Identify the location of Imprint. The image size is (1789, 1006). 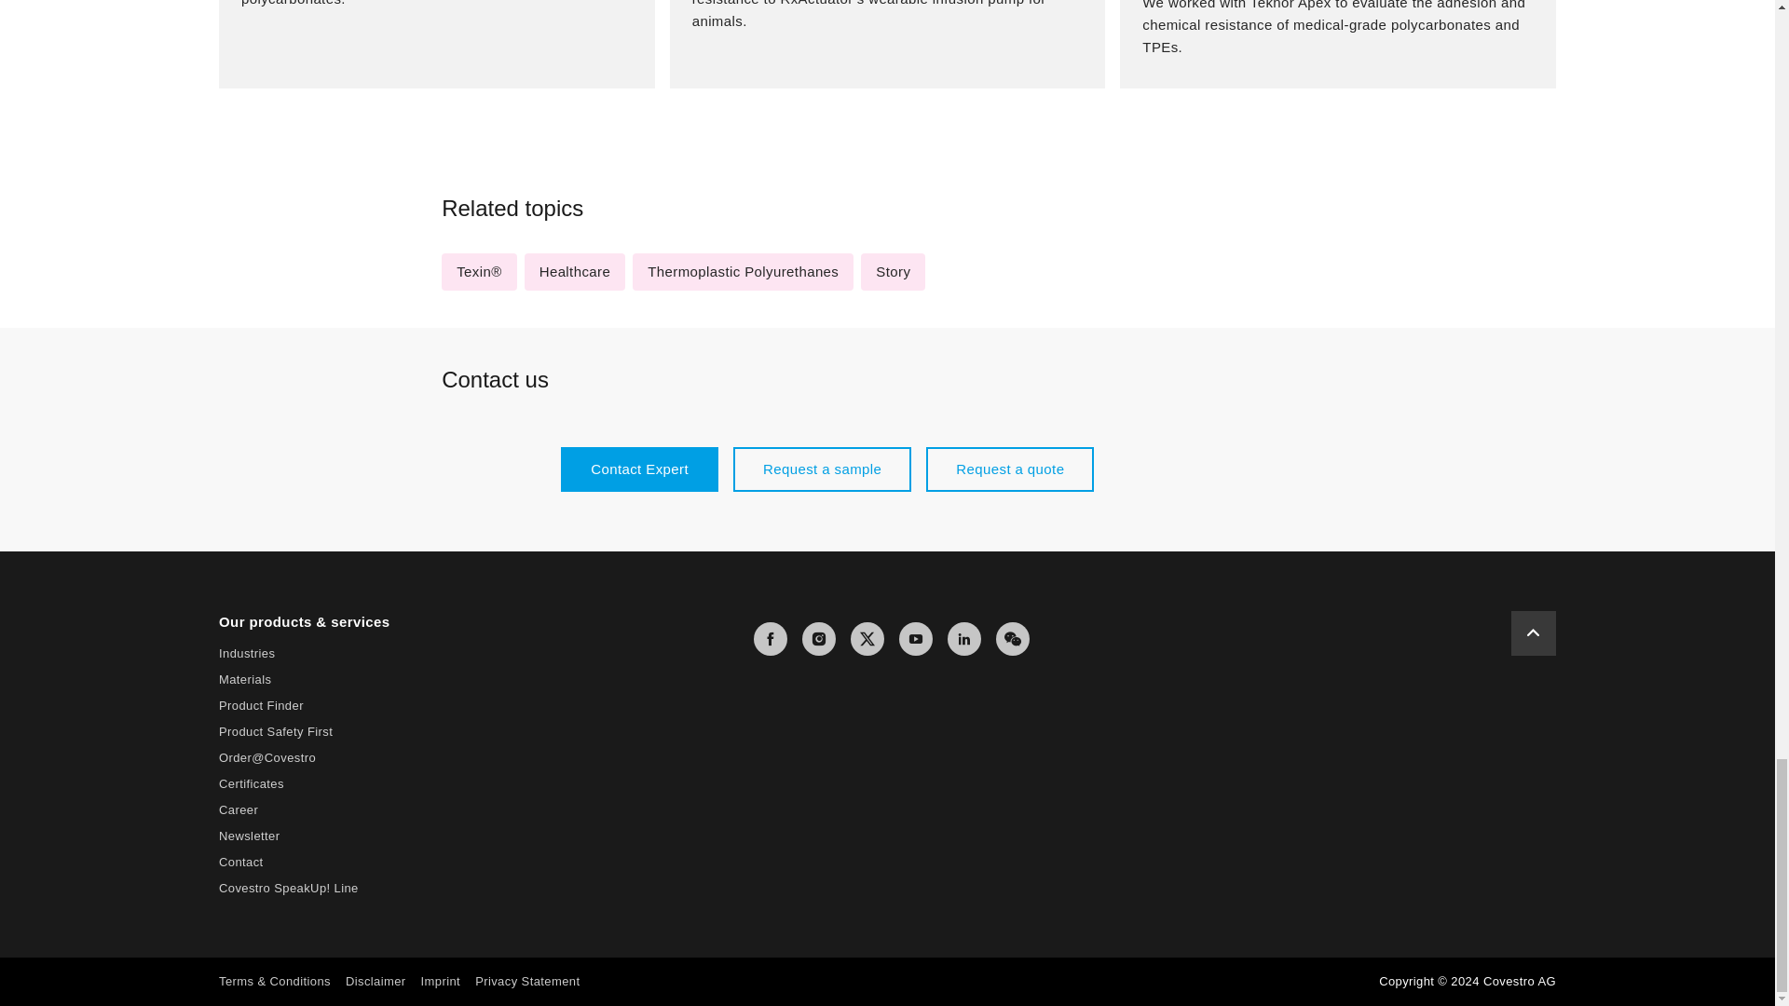
(441, 981).